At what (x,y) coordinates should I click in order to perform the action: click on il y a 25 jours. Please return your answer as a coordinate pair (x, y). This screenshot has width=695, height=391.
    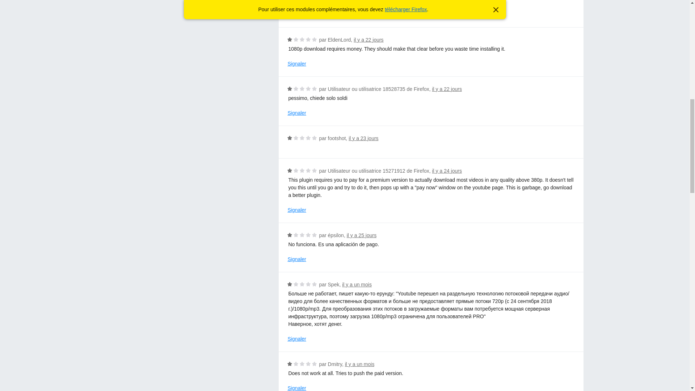
    Looking at the image, I should click on (362, 235).